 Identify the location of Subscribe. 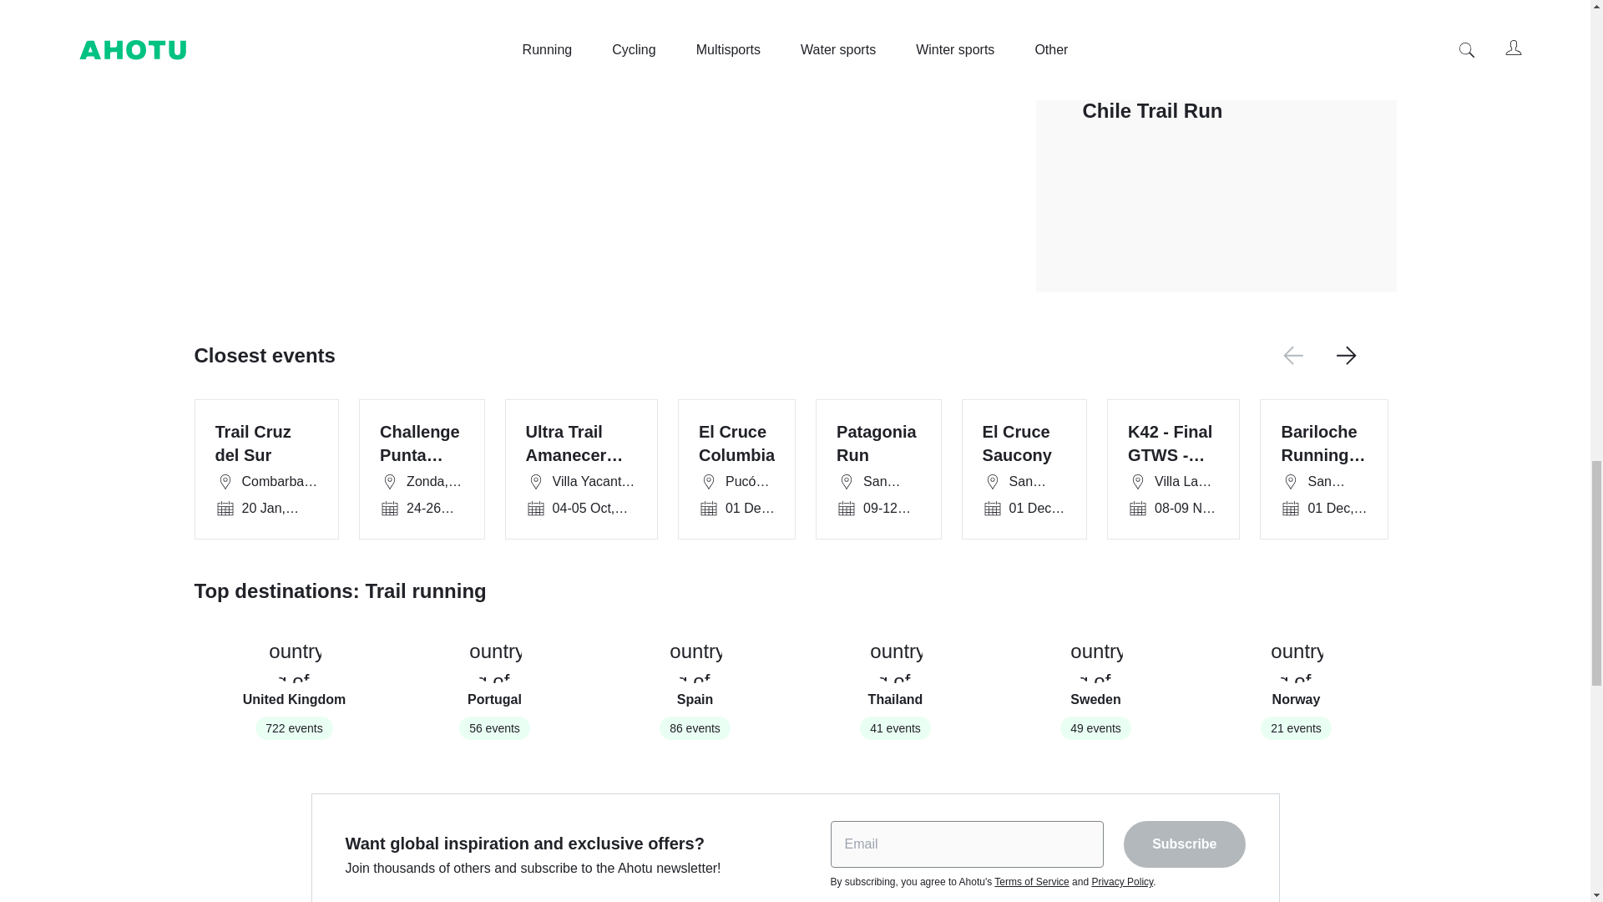
(695, 684).